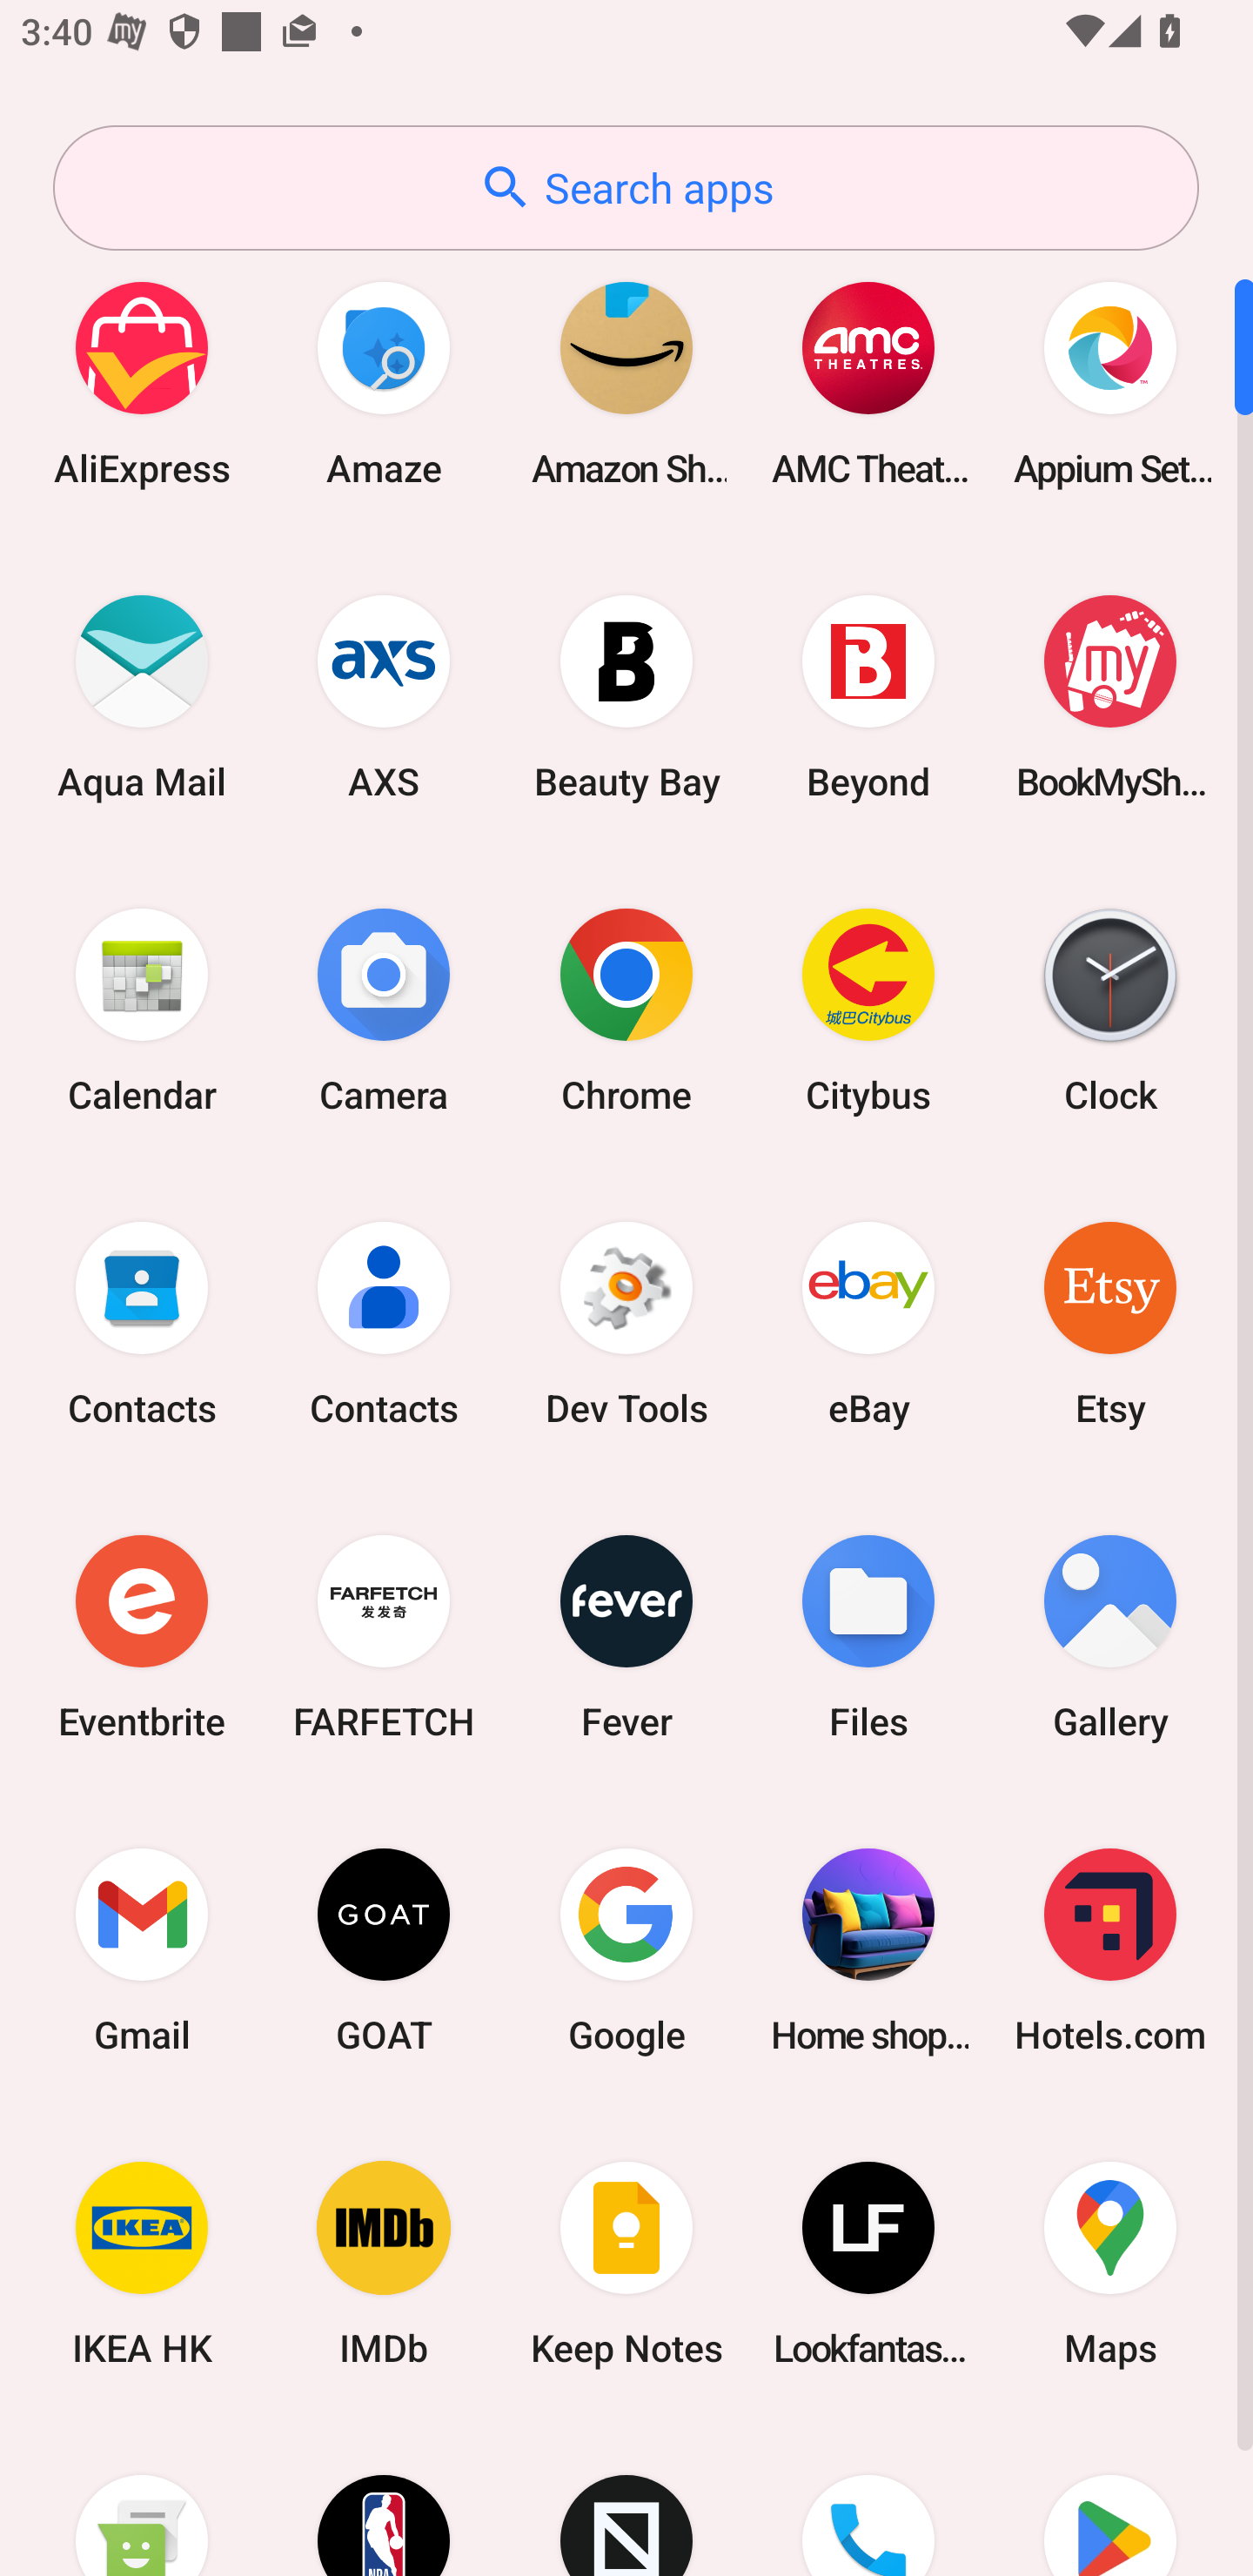 The width and height of the screenshot is (1253, 2576). What do you see at coordinates (142, 2264) in the screenshot?
I see `IKEA HK` at bounding box center [142, 2264].